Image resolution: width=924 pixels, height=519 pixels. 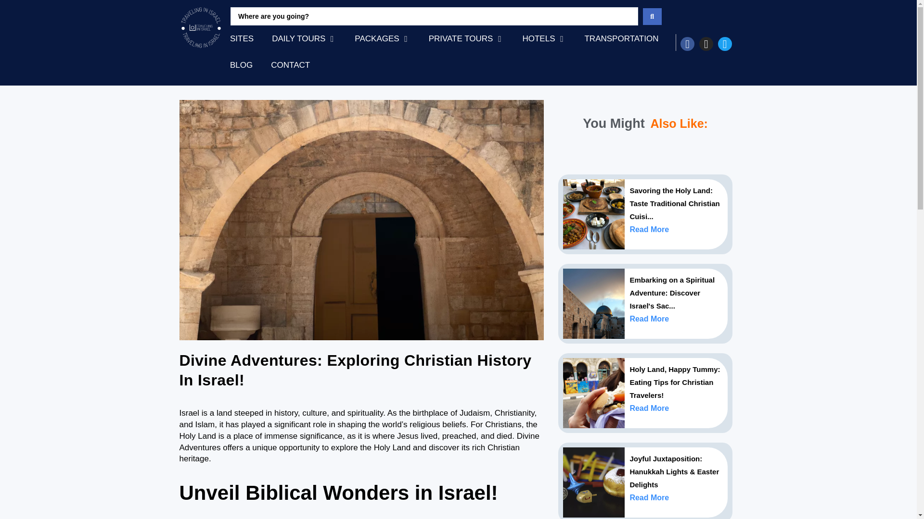 What do you see at coordinates (242, 38) in the screenshot?
I see `SITES` at bounding box center [242, 38].